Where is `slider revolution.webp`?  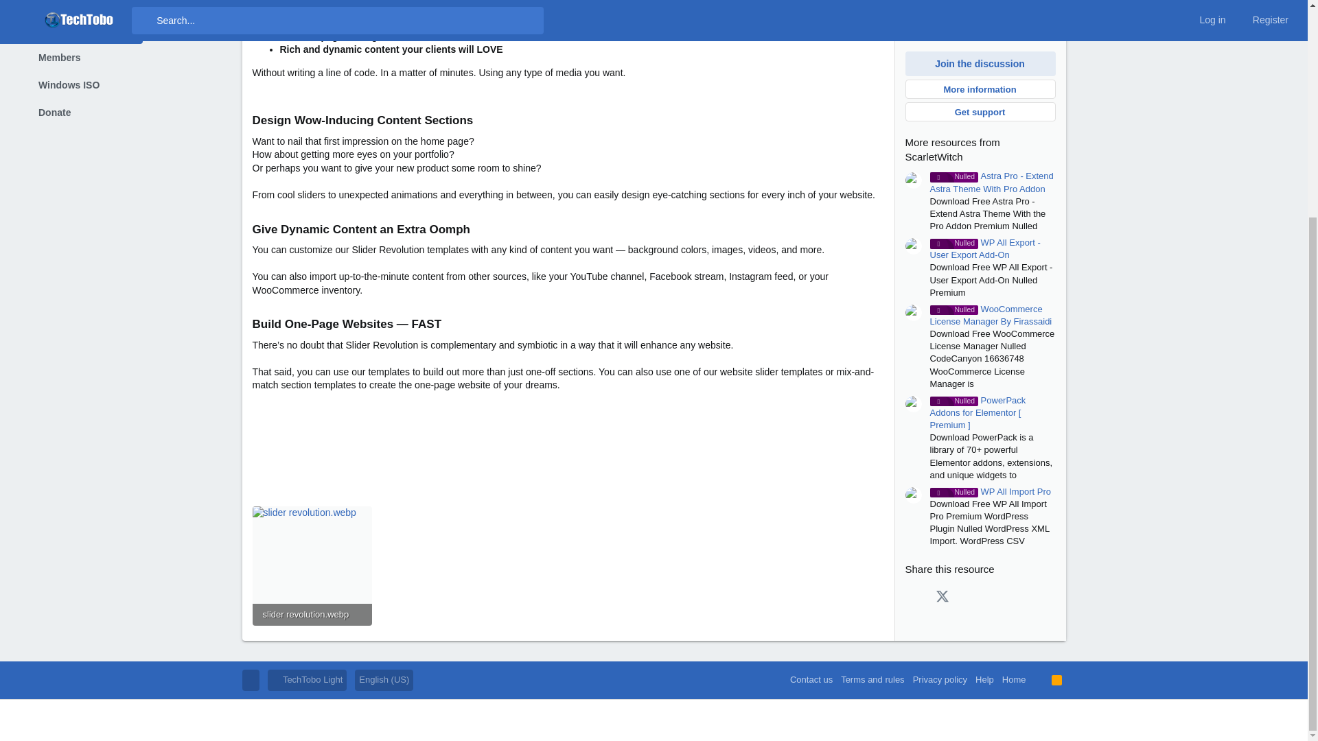 slider revolution.webp is located at coordinates (312, 615).